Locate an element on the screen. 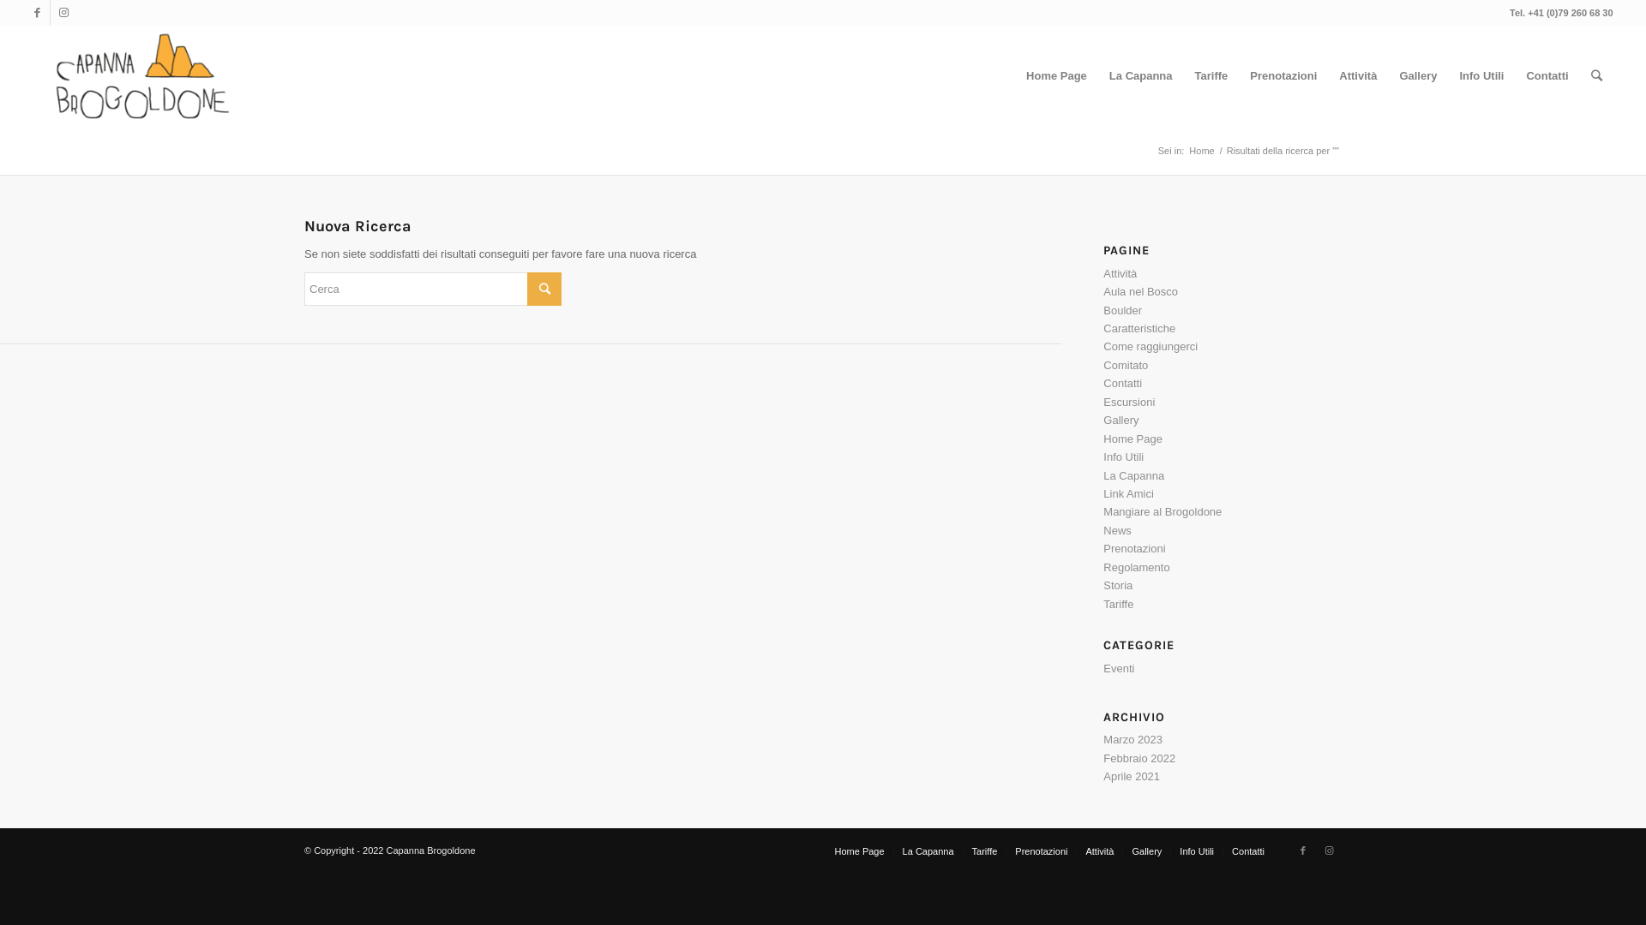 The image size is (1646, 925). Aprile 2021 is located at coordinates (1132, 776).